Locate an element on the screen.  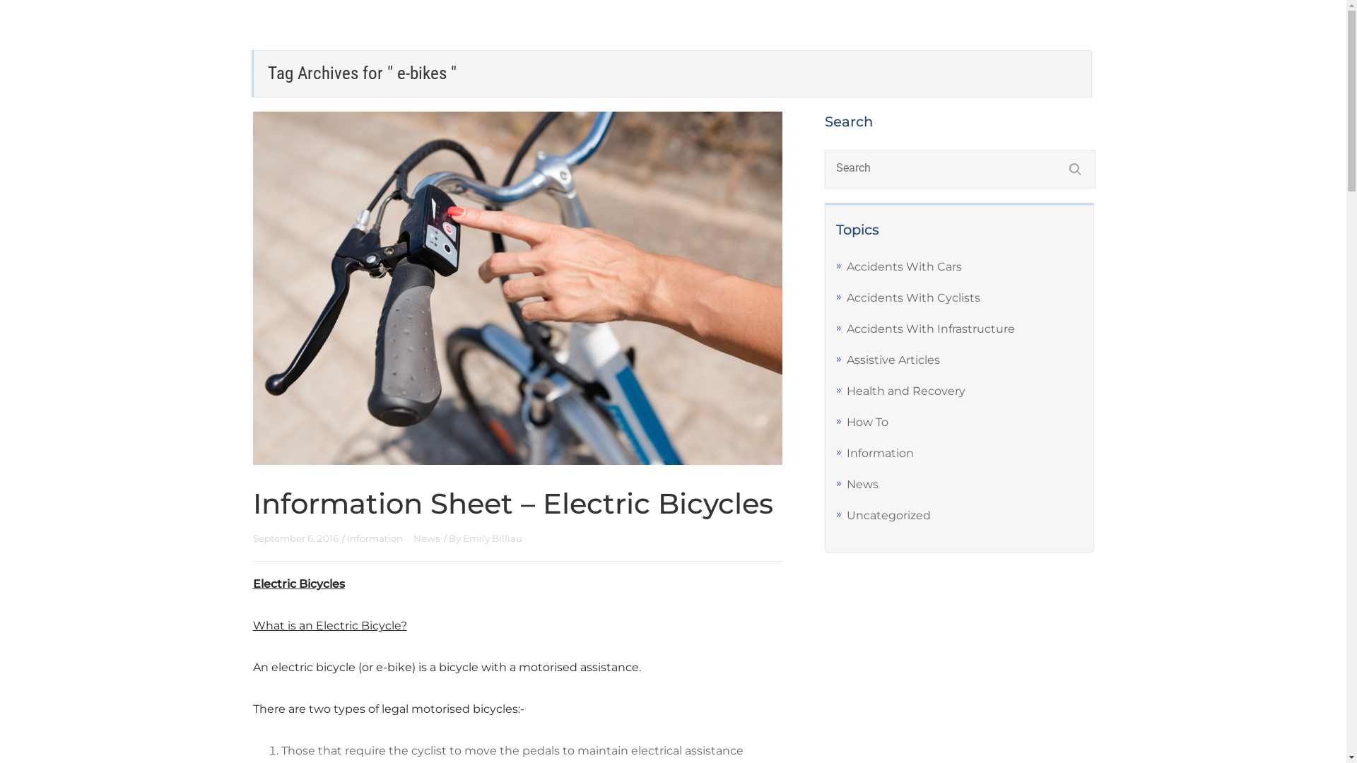
Assistive Articles is located at coordinates (893, 360).